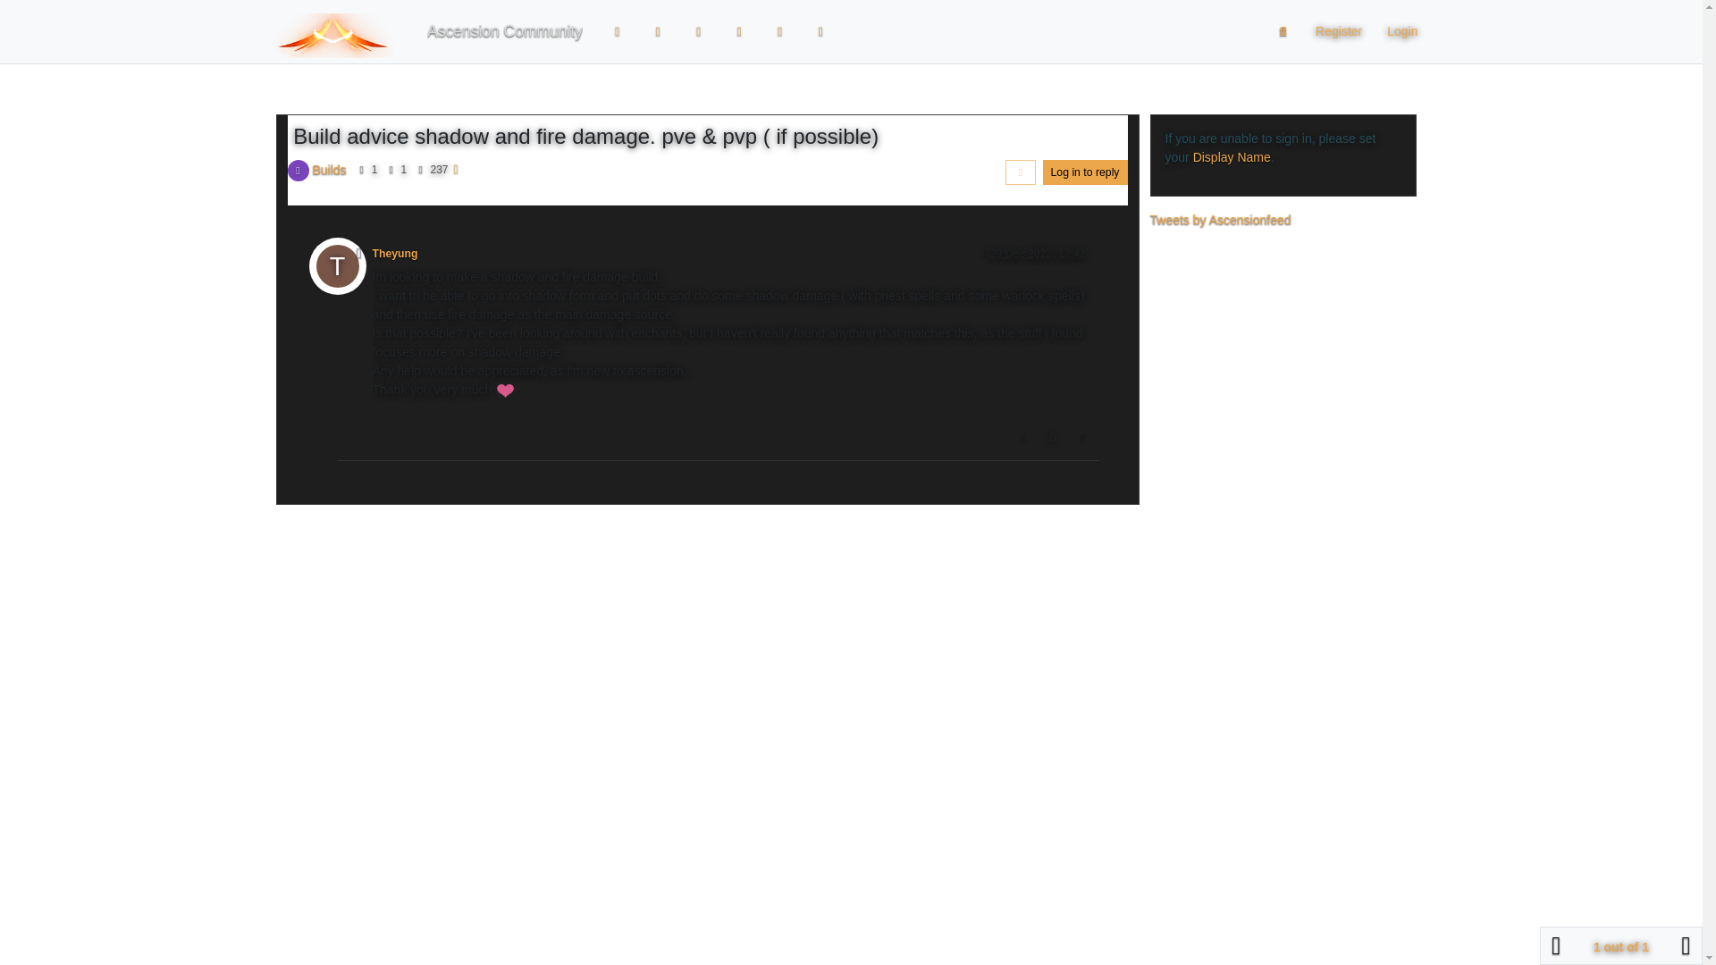 The image size is (1716, 965). I want to click on Recent, so click(659, 32).